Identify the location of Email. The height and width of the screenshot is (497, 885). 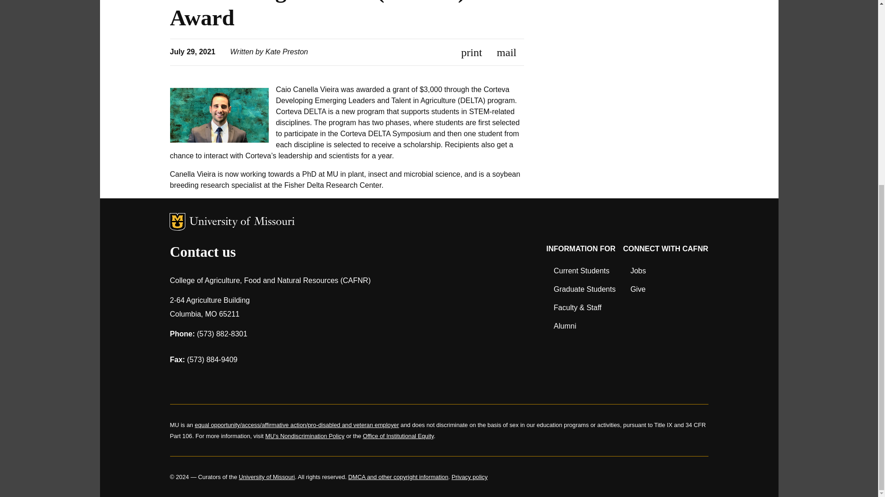
(507, 52).